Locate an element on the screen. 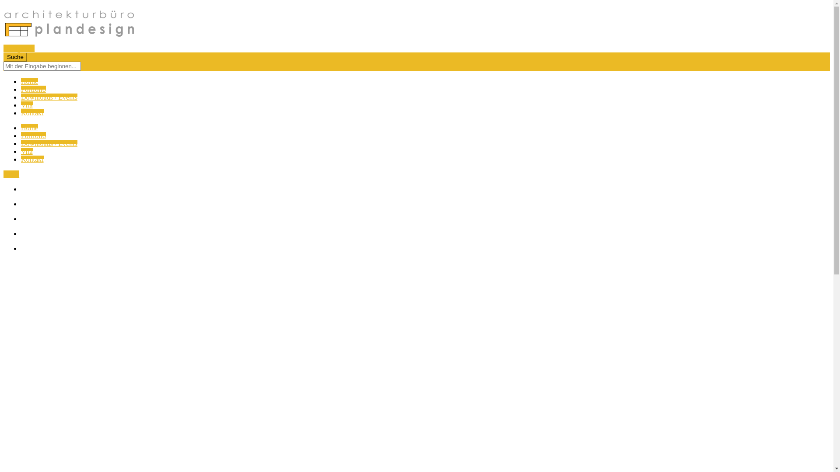 This screenshot has height=472, width=840. Vita is located at coordinates (27, 151).